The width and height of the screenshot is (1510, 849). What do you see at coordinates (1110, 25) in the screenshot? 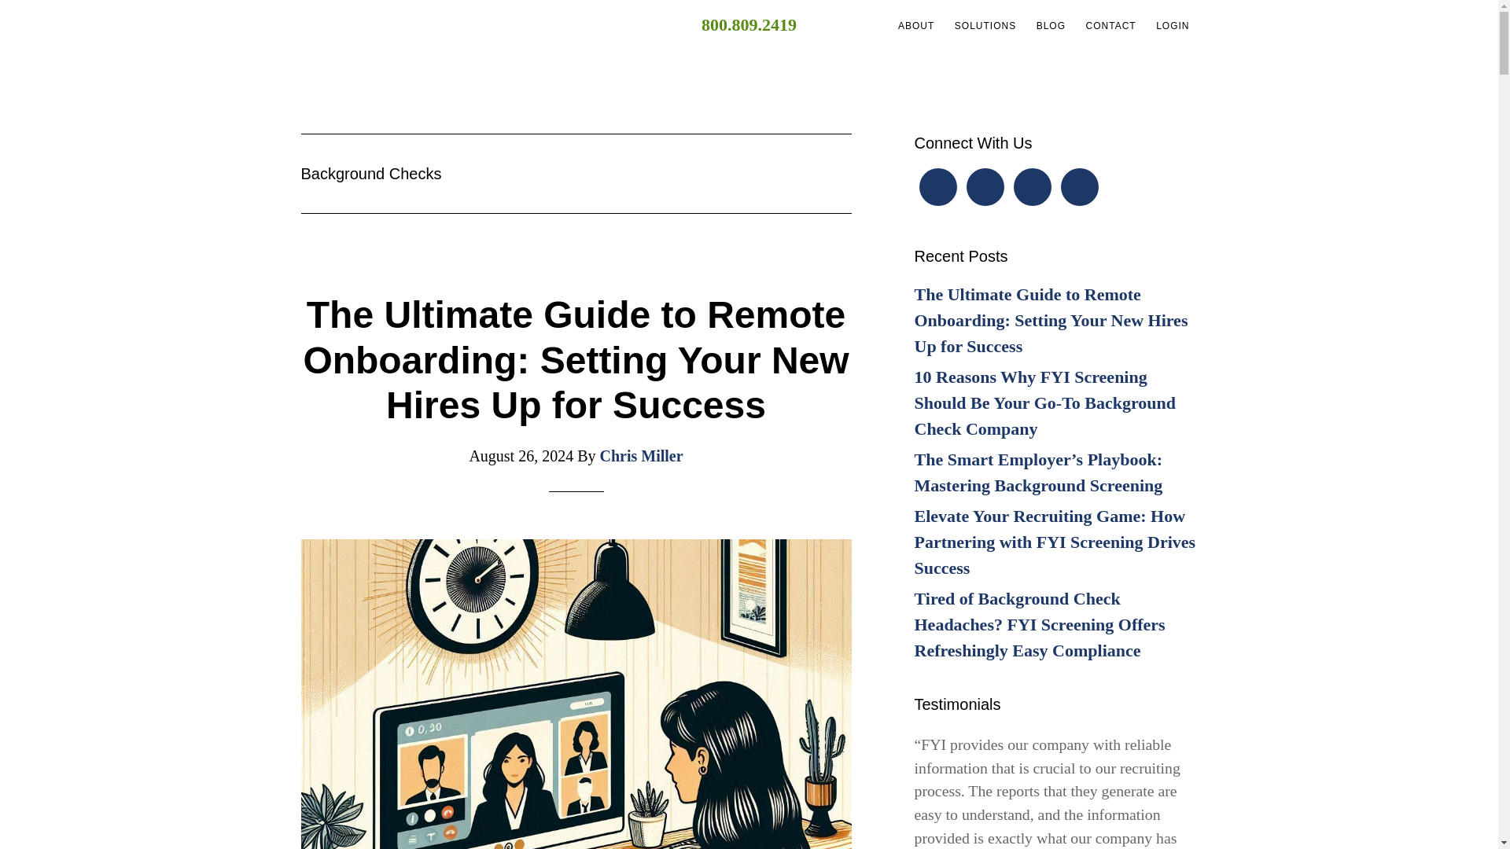
I see `CONTACT` at bounding box center [1110, 25].